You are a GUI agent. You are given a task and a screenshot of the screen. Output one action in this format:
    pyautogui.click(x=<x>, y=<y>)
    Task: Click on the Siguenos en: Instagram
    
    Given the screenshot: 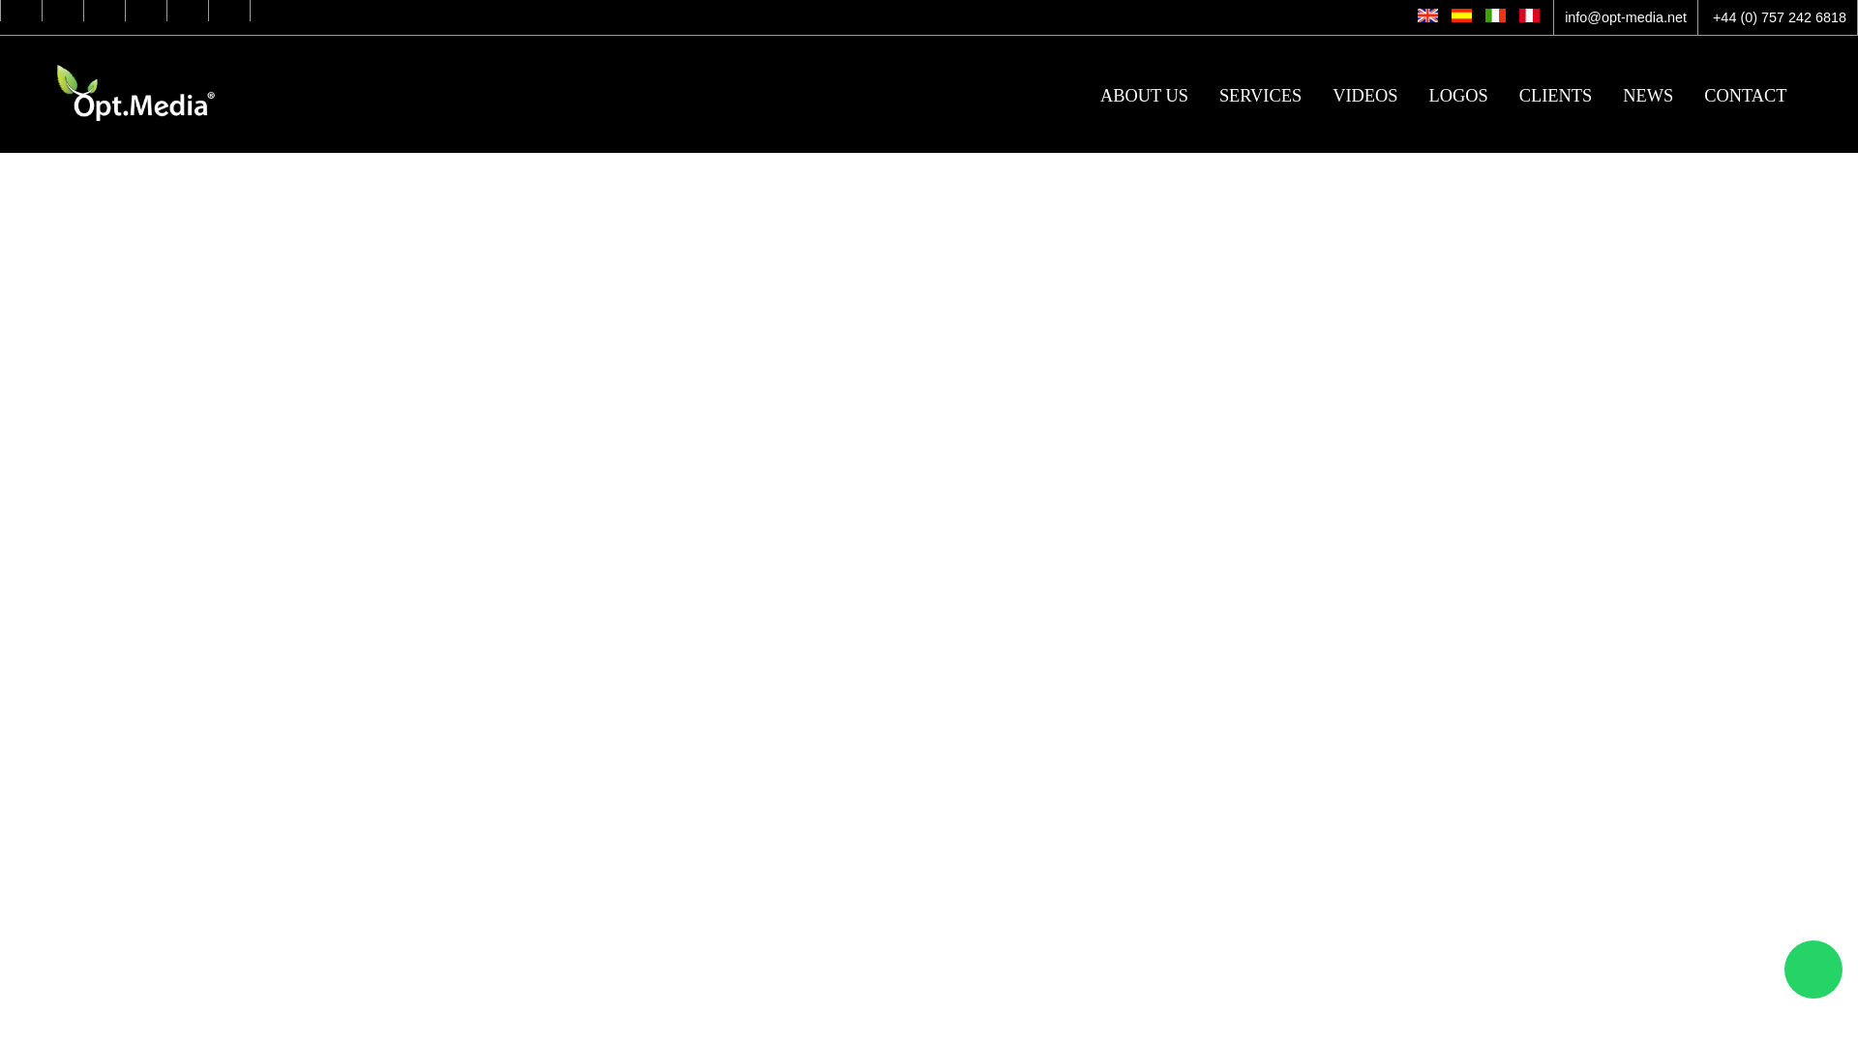 What is the action you would take?
    pyautogui.click(x=228, y=10)
    